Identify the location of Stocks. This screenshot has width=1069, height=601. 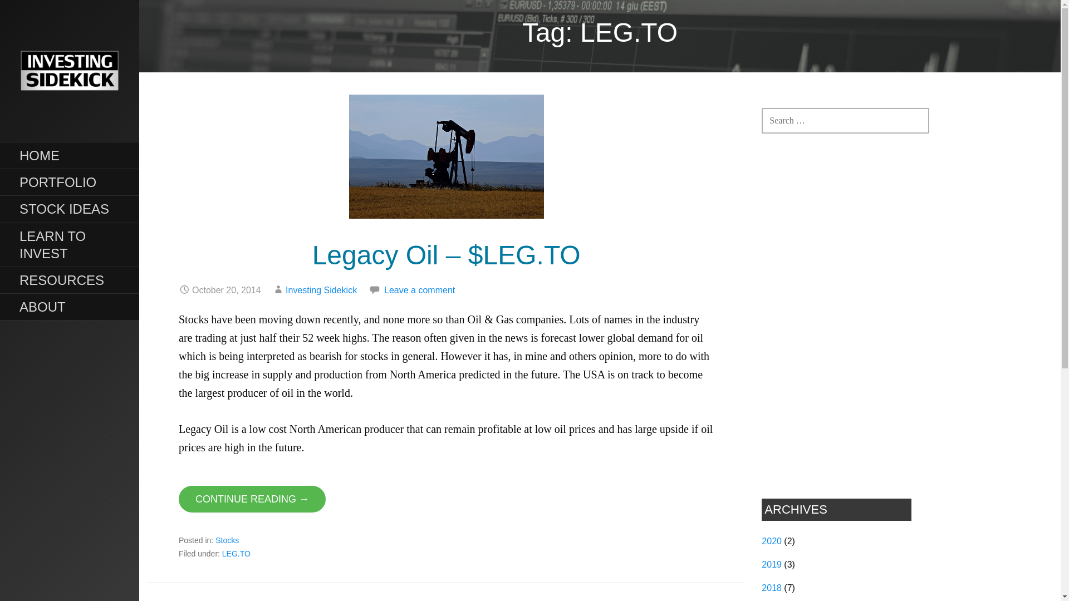
(227, 540).